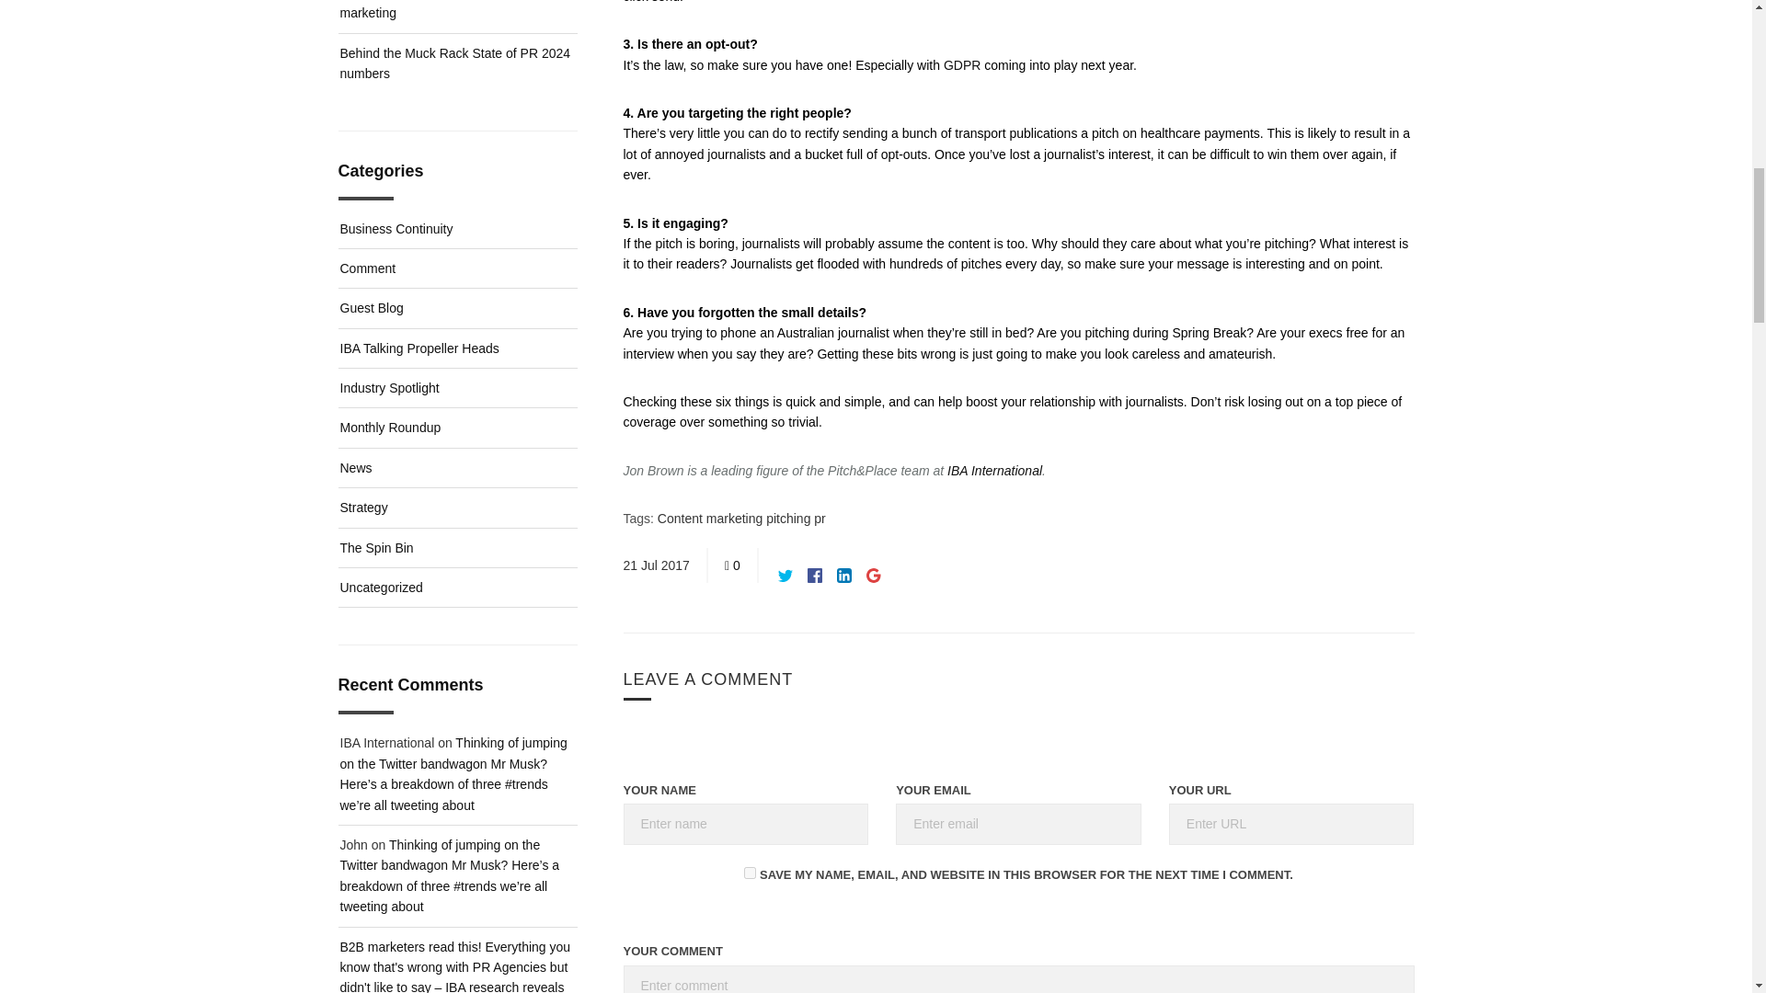 The width and height of the screenshot is (1766, 993). What do you see at coordinates (749, 872) in the screenshot?
I see `yes` at bounding box center [749, 872].